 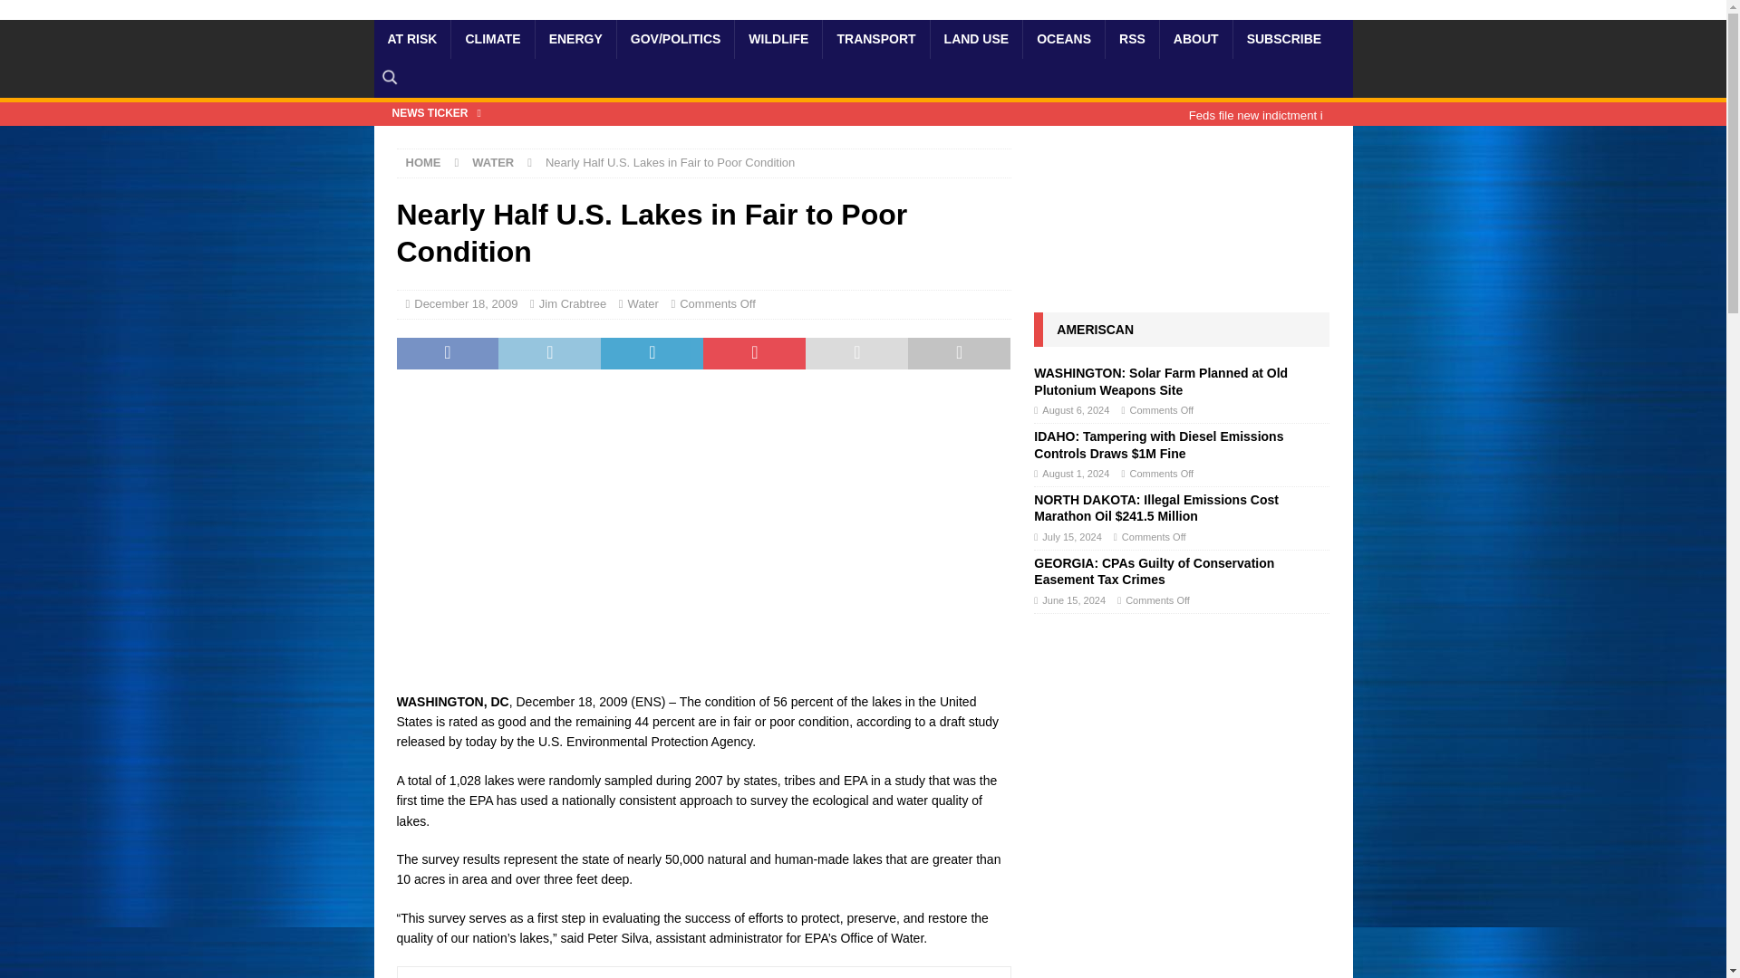 I want to click on Search, so click(x=67, y=14).